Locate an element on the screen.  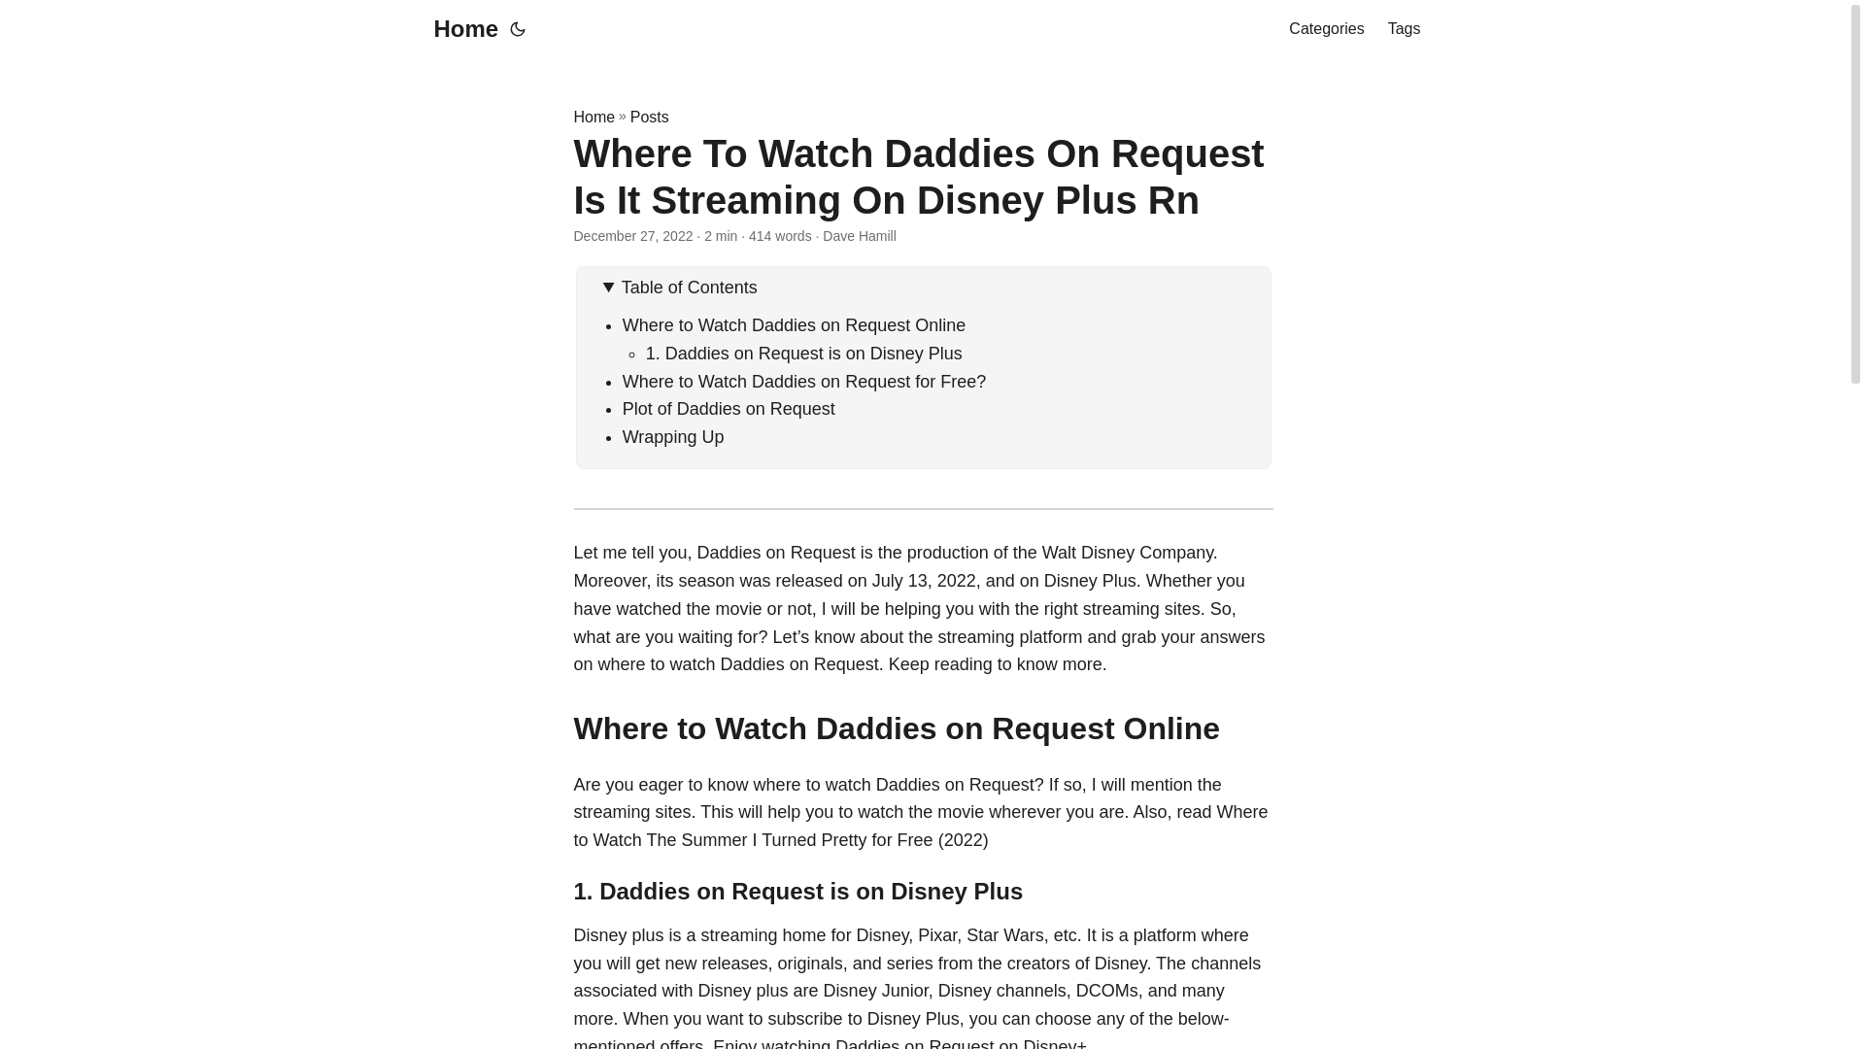
Wrapping Up is located at coordinates (674, 437).